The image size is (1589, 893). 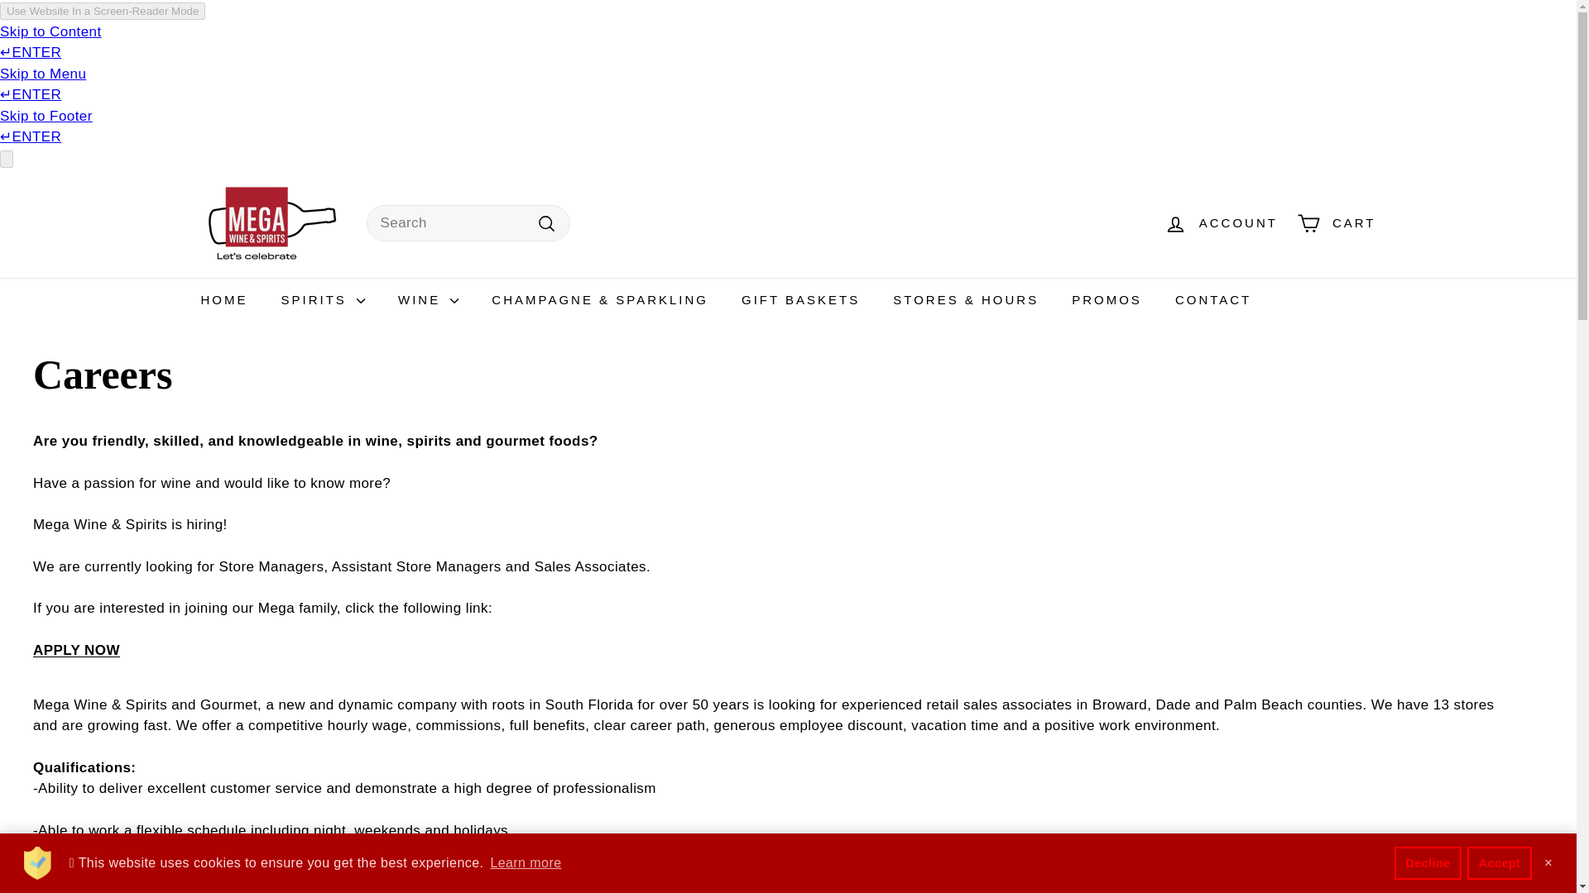 What do you see at coordinates (1336, 222) in the screenshot?
I see `CART` at bounding box center [1336, 222].